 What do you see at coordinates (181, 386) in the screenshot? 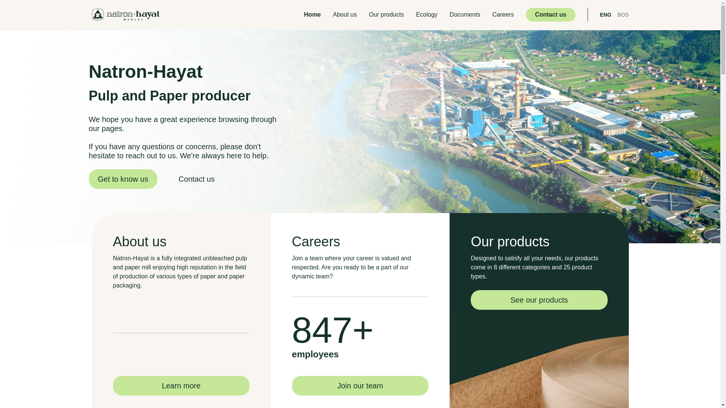
I see `Learn more` at bounding box center [181, 386].